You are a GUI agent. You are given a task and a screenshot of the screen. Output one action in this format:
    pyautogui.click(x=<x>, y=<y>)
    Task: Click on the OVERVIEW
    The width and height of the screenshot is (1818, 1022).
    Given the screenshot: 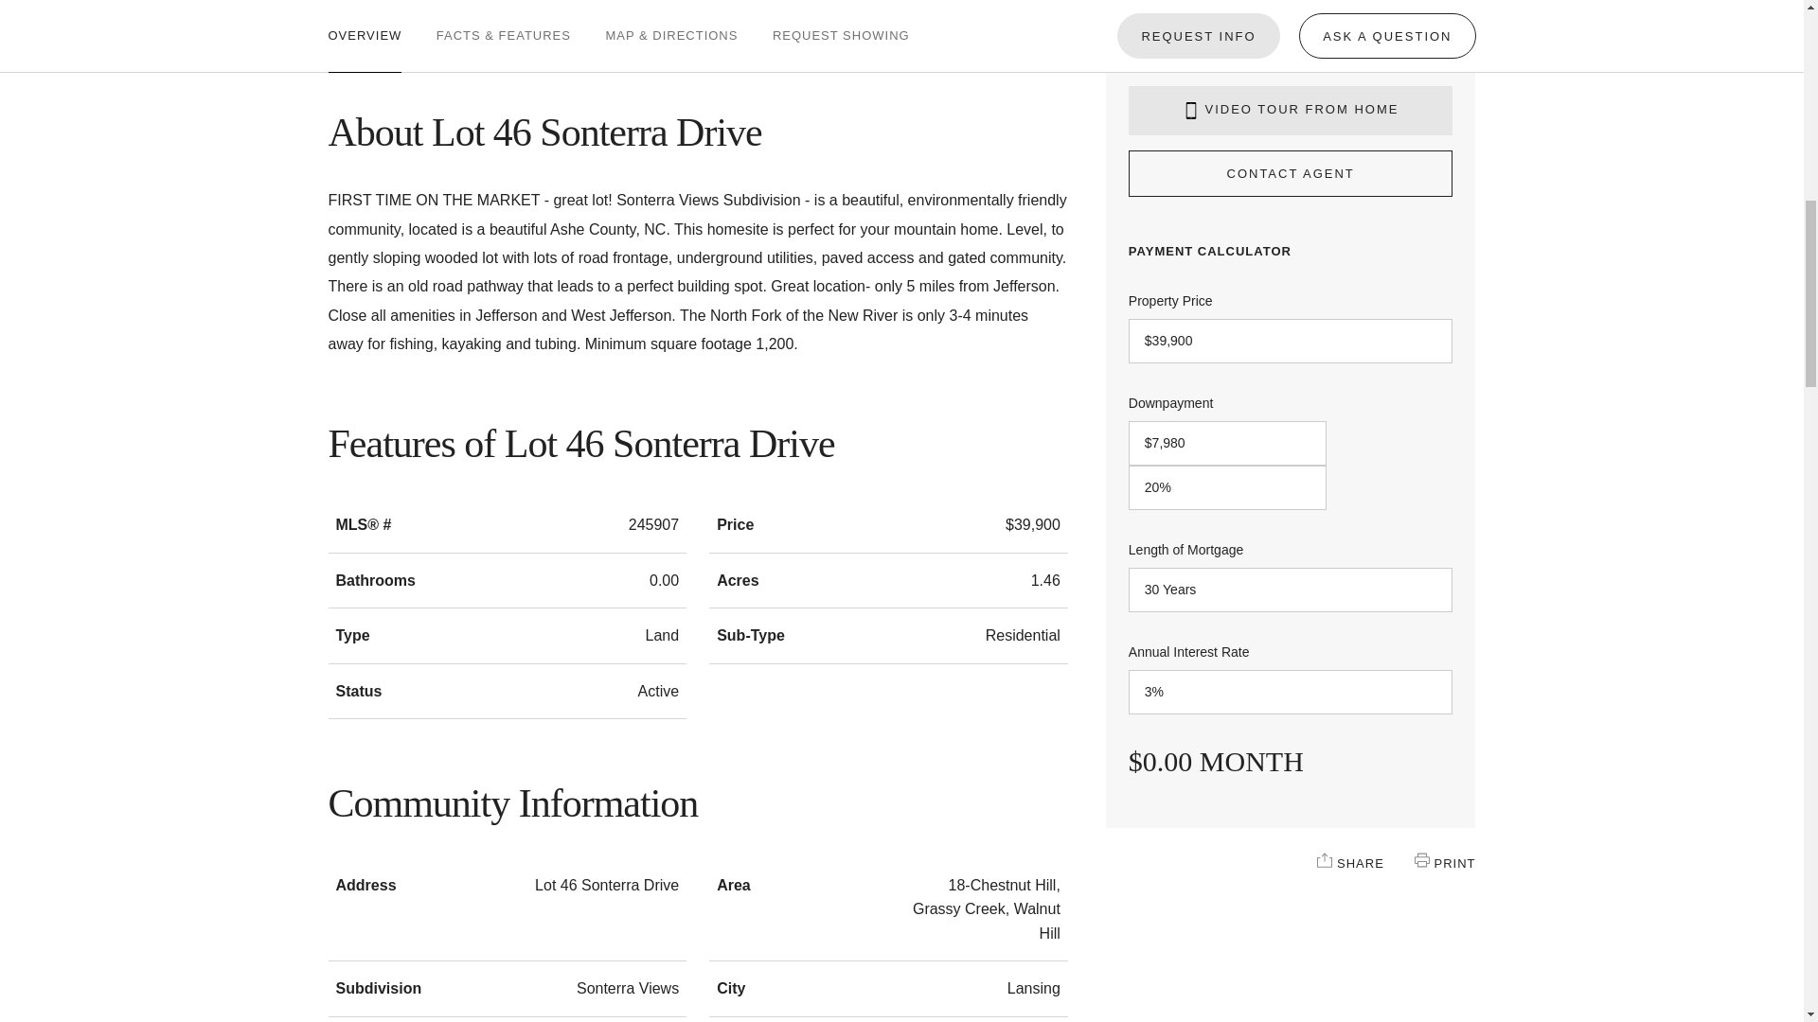 What is the action you would take?
    pyautogui.click(x=364, y=23)
    